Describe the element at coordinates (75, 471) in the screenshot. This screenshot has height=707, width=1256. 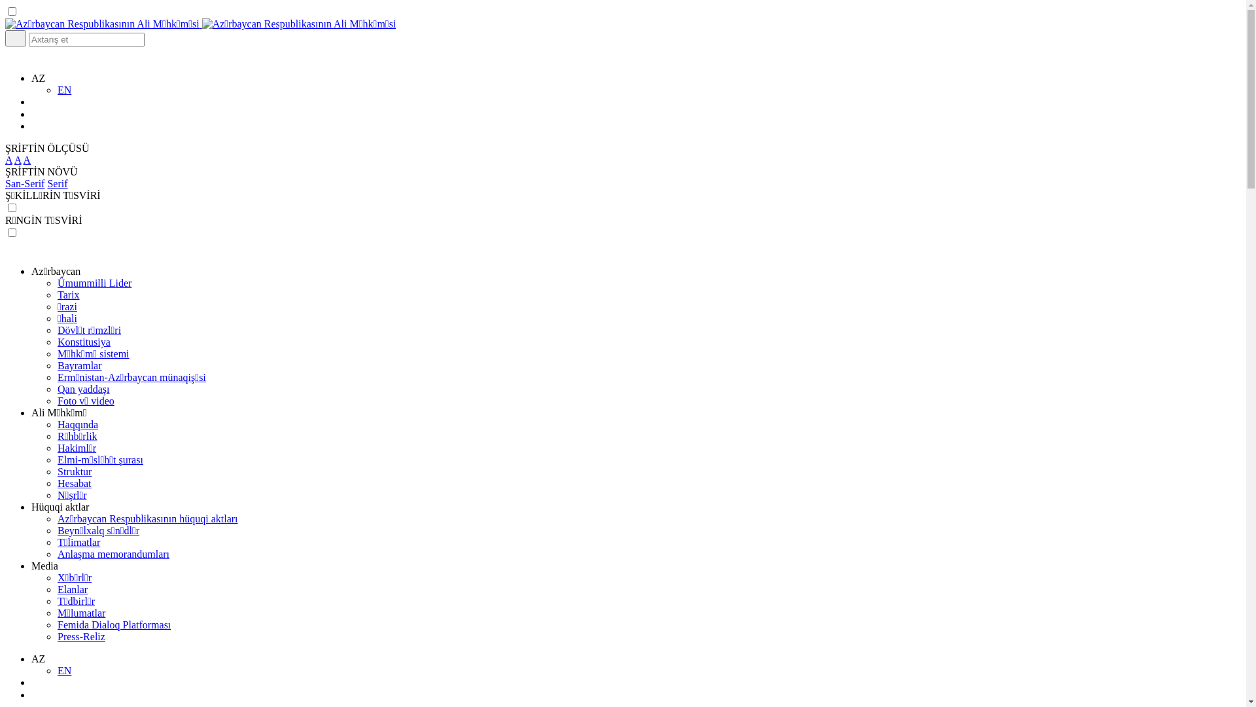
I see `Struktur` at that location.